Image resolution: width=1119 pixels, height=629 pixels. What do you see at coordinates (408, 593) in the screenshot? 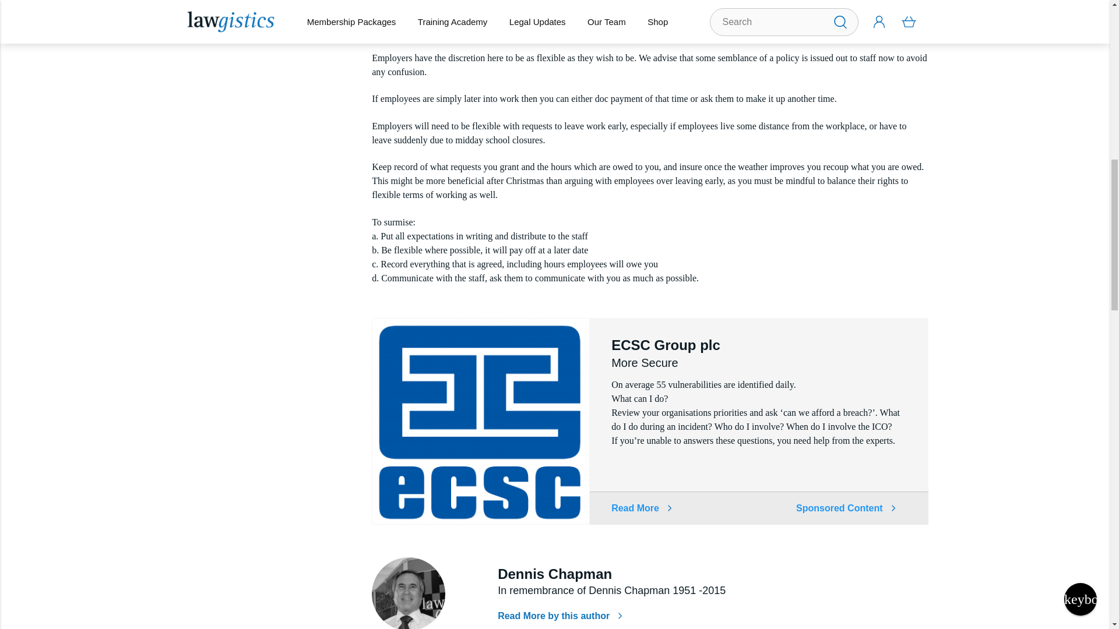
I see `Dennis Chapman` at bounding box center [408, 593].